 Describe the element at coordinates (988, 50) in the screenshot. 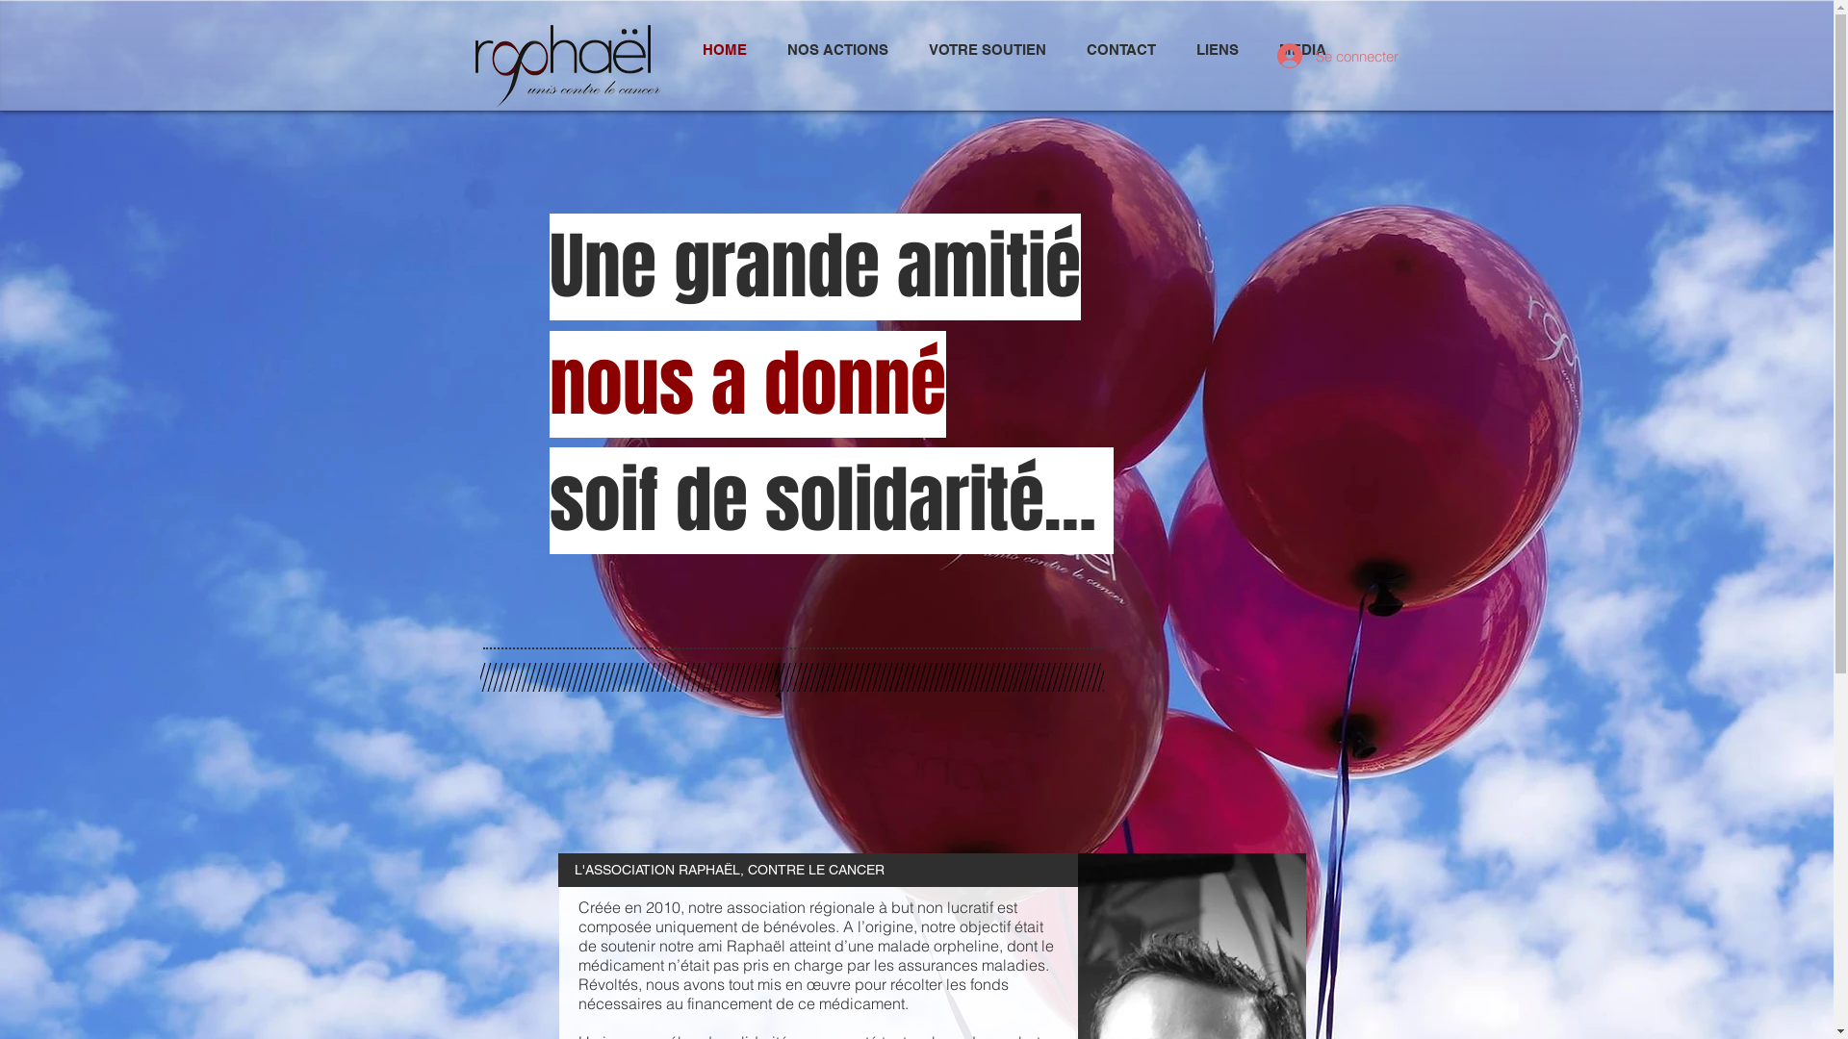

I see `VOTRE SOUTIEN` at that location.